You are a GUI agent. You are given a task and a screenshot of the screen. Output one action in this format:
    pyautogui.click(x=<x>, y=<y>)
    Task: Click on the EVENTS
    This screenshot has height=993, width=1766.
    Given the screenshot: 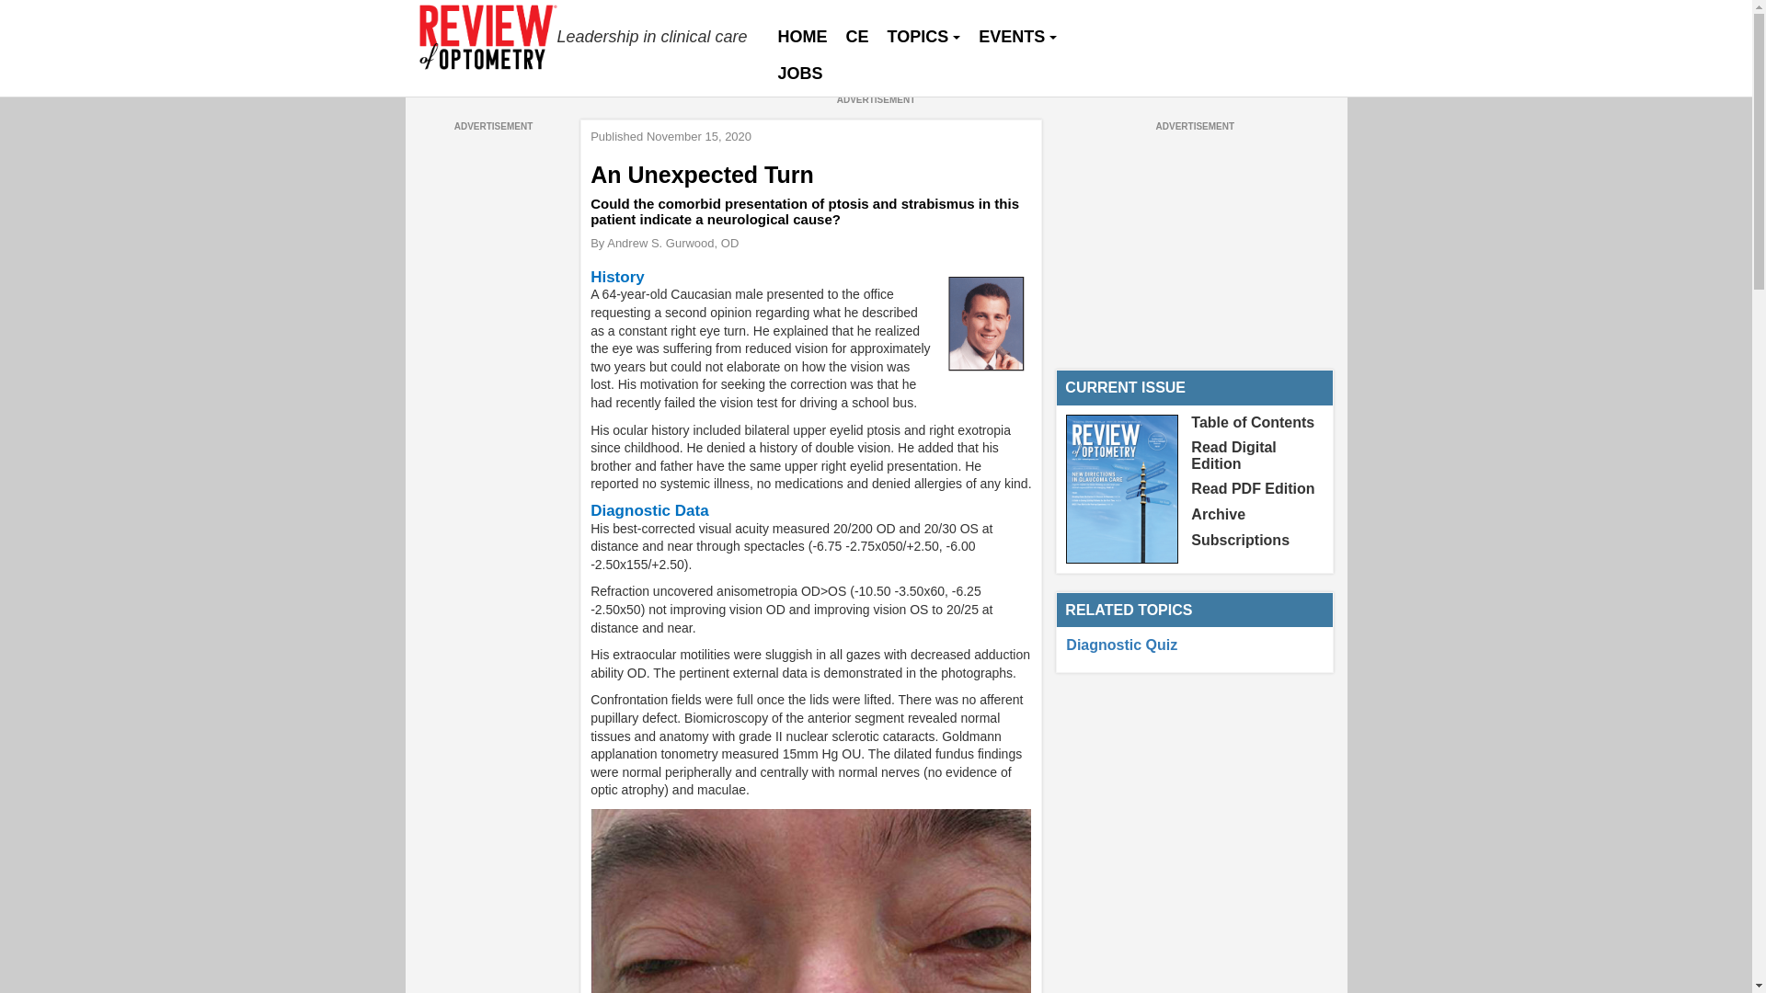 What is the action you would take?
    pyautogui.click(x=1017, y=37)
    